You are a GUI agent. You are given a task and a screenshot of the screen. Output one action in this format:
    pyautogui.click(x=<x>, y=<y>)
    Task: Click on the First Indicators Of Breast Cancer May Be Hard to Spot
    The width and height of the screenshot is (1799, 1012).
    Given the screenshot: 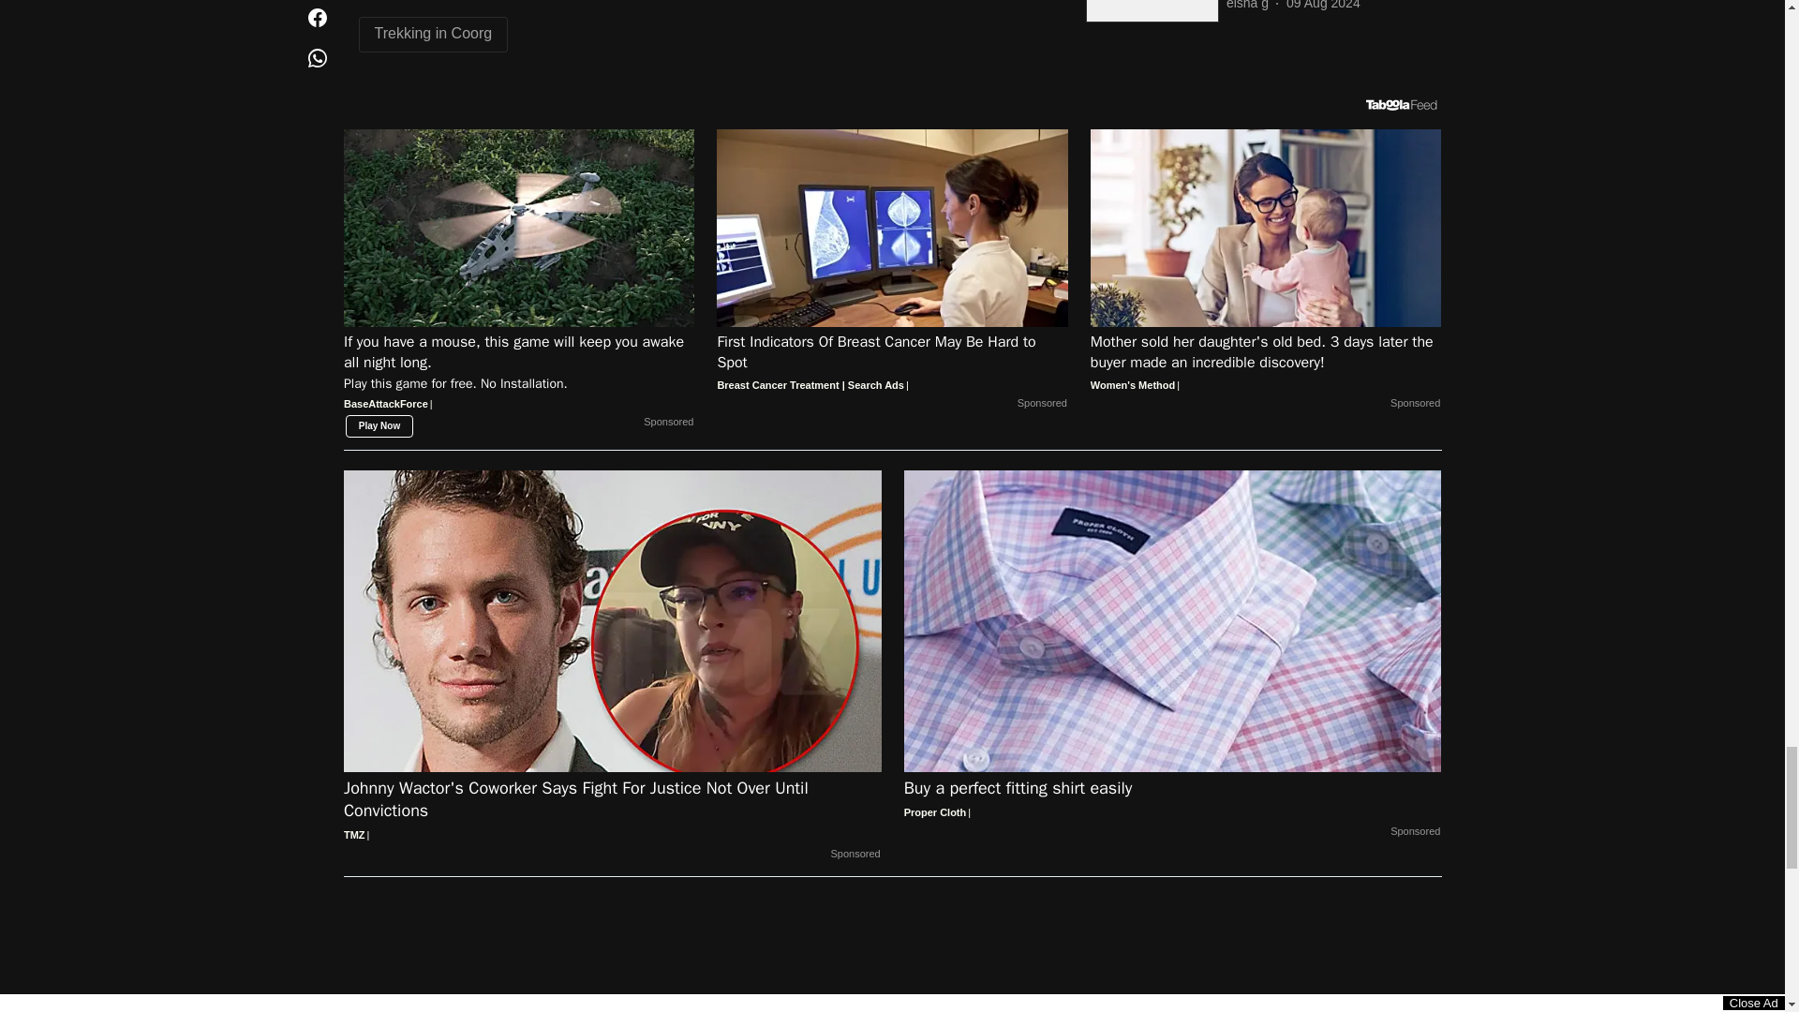 What is the action you would take?
    pyautogui.click(x=892, y=364)
    